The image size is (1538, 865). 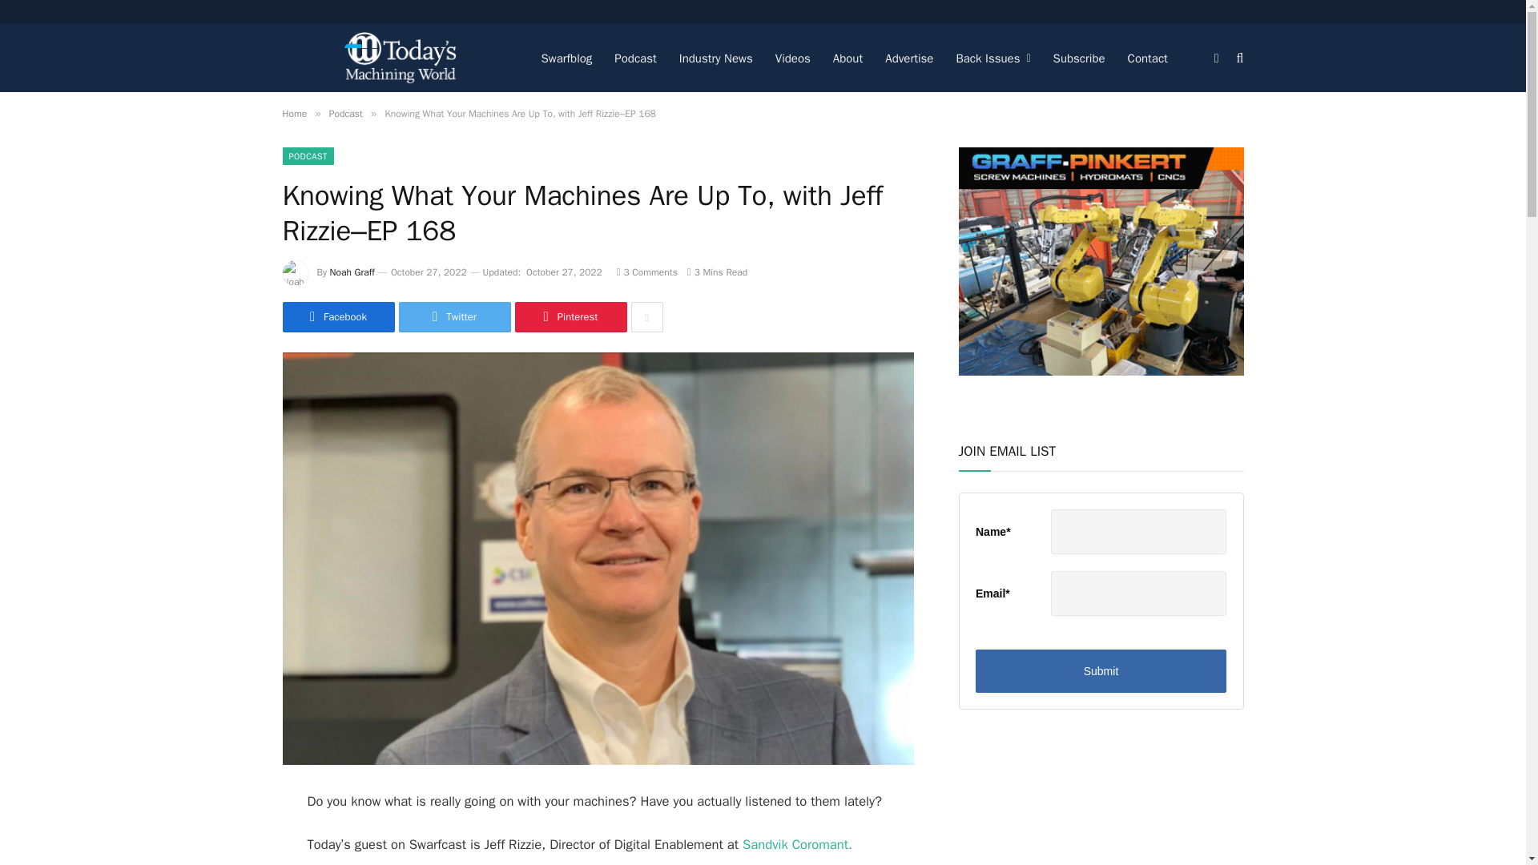 I want to click on Subscribe, so click(x=1079, y=58).